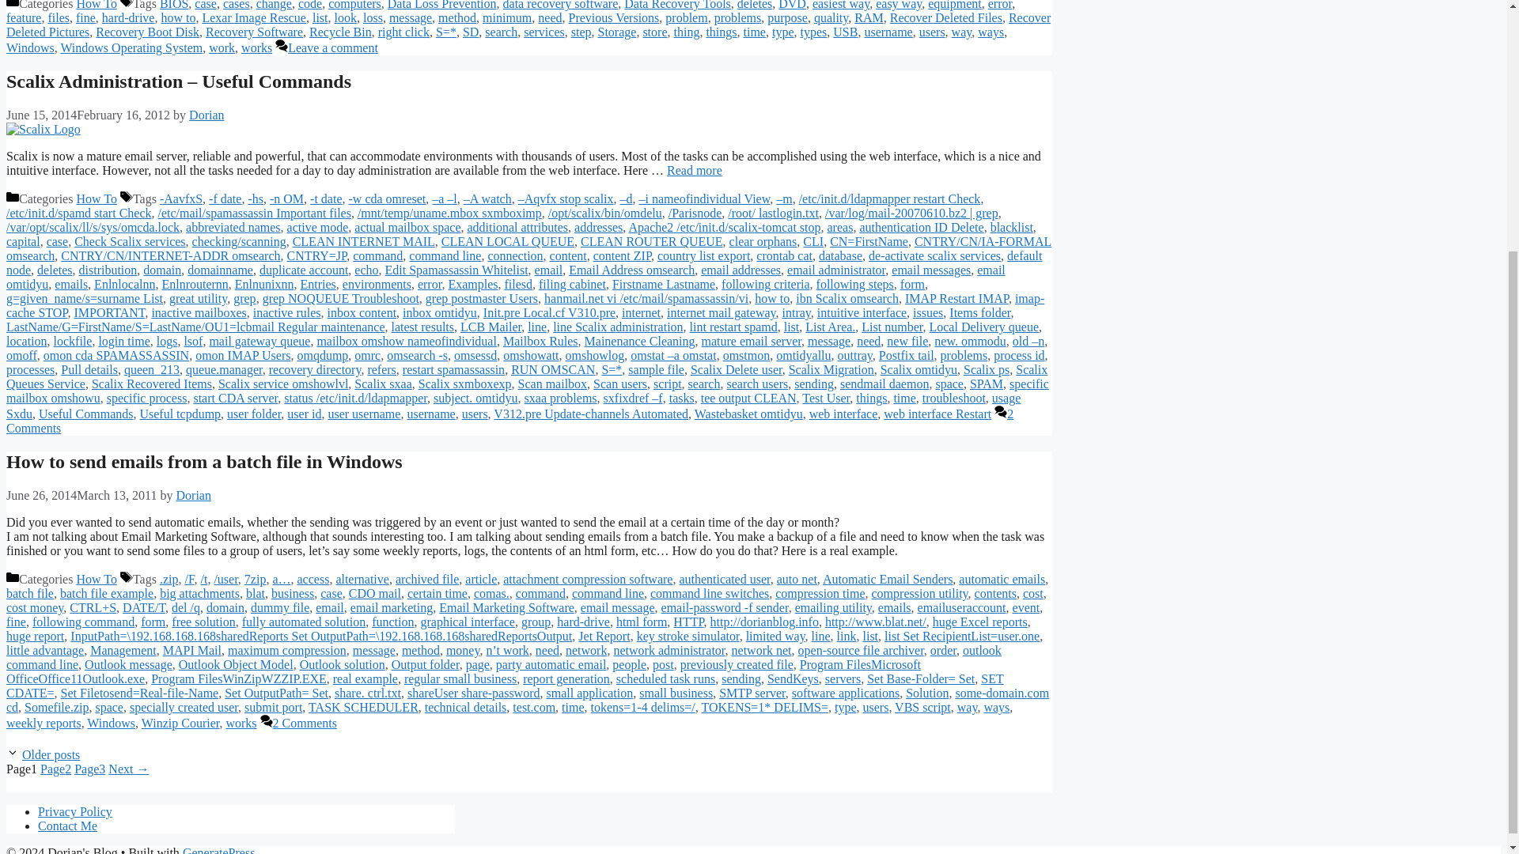 This screenshot has width=1519, height=854. Describe the element at coordinates (193, 495) in the screenshot. I see `View all posts by Dorian` at that location.